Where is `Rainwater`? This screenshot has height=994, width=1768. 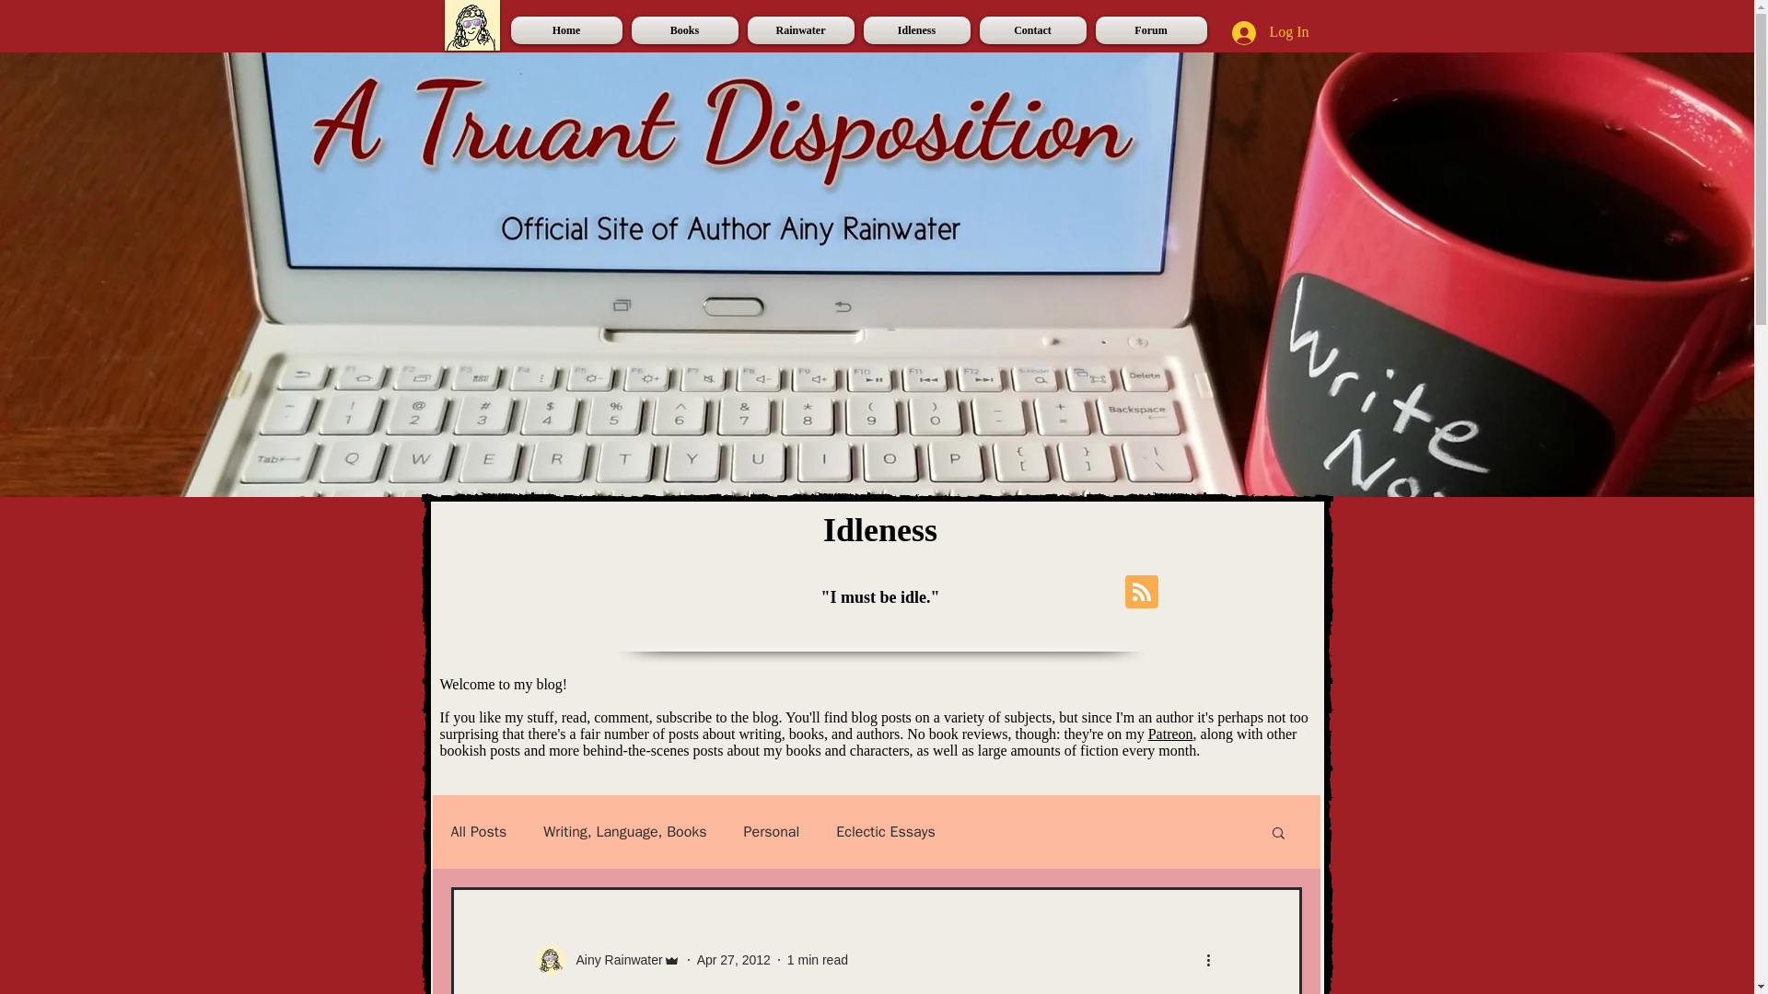
Rainwater is located at coordinates (799, 29).